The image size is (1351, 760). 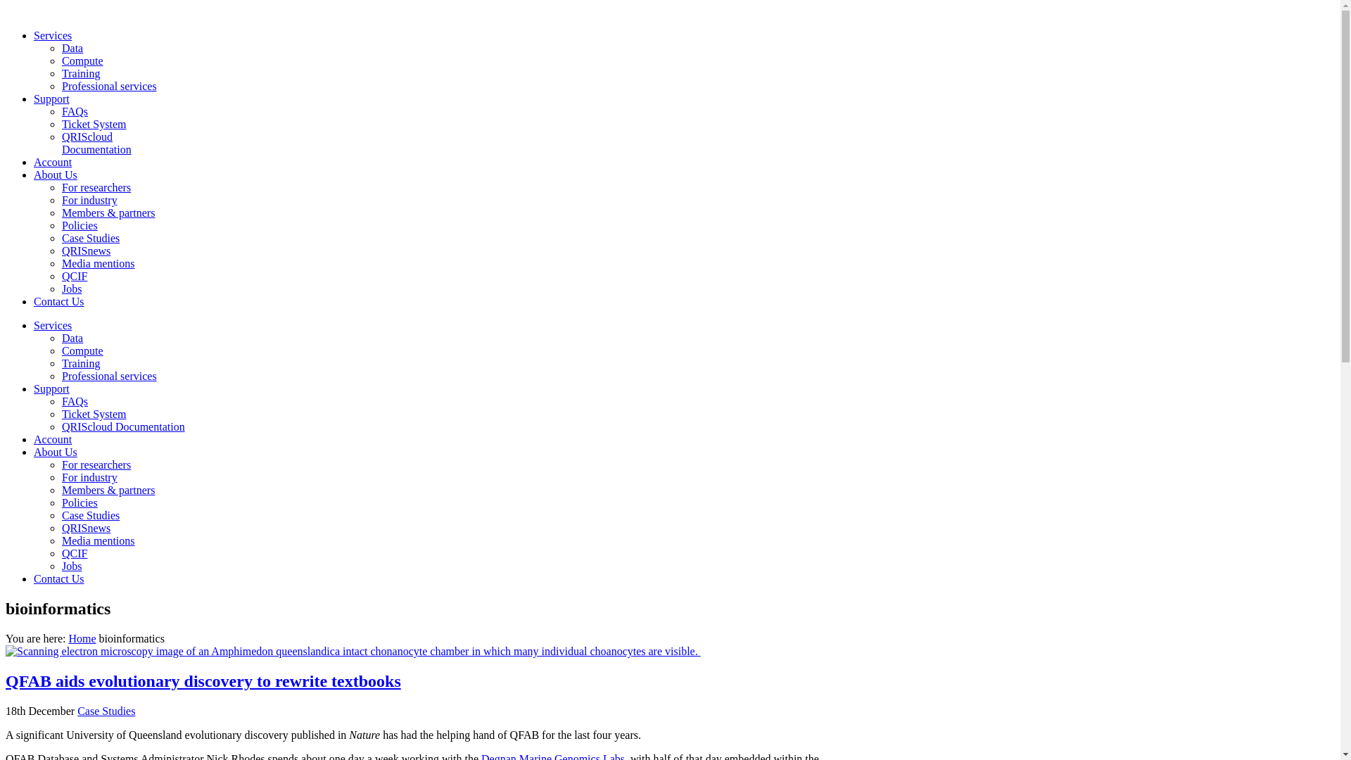 I want to click on About Us, so click(x=56, y=452).